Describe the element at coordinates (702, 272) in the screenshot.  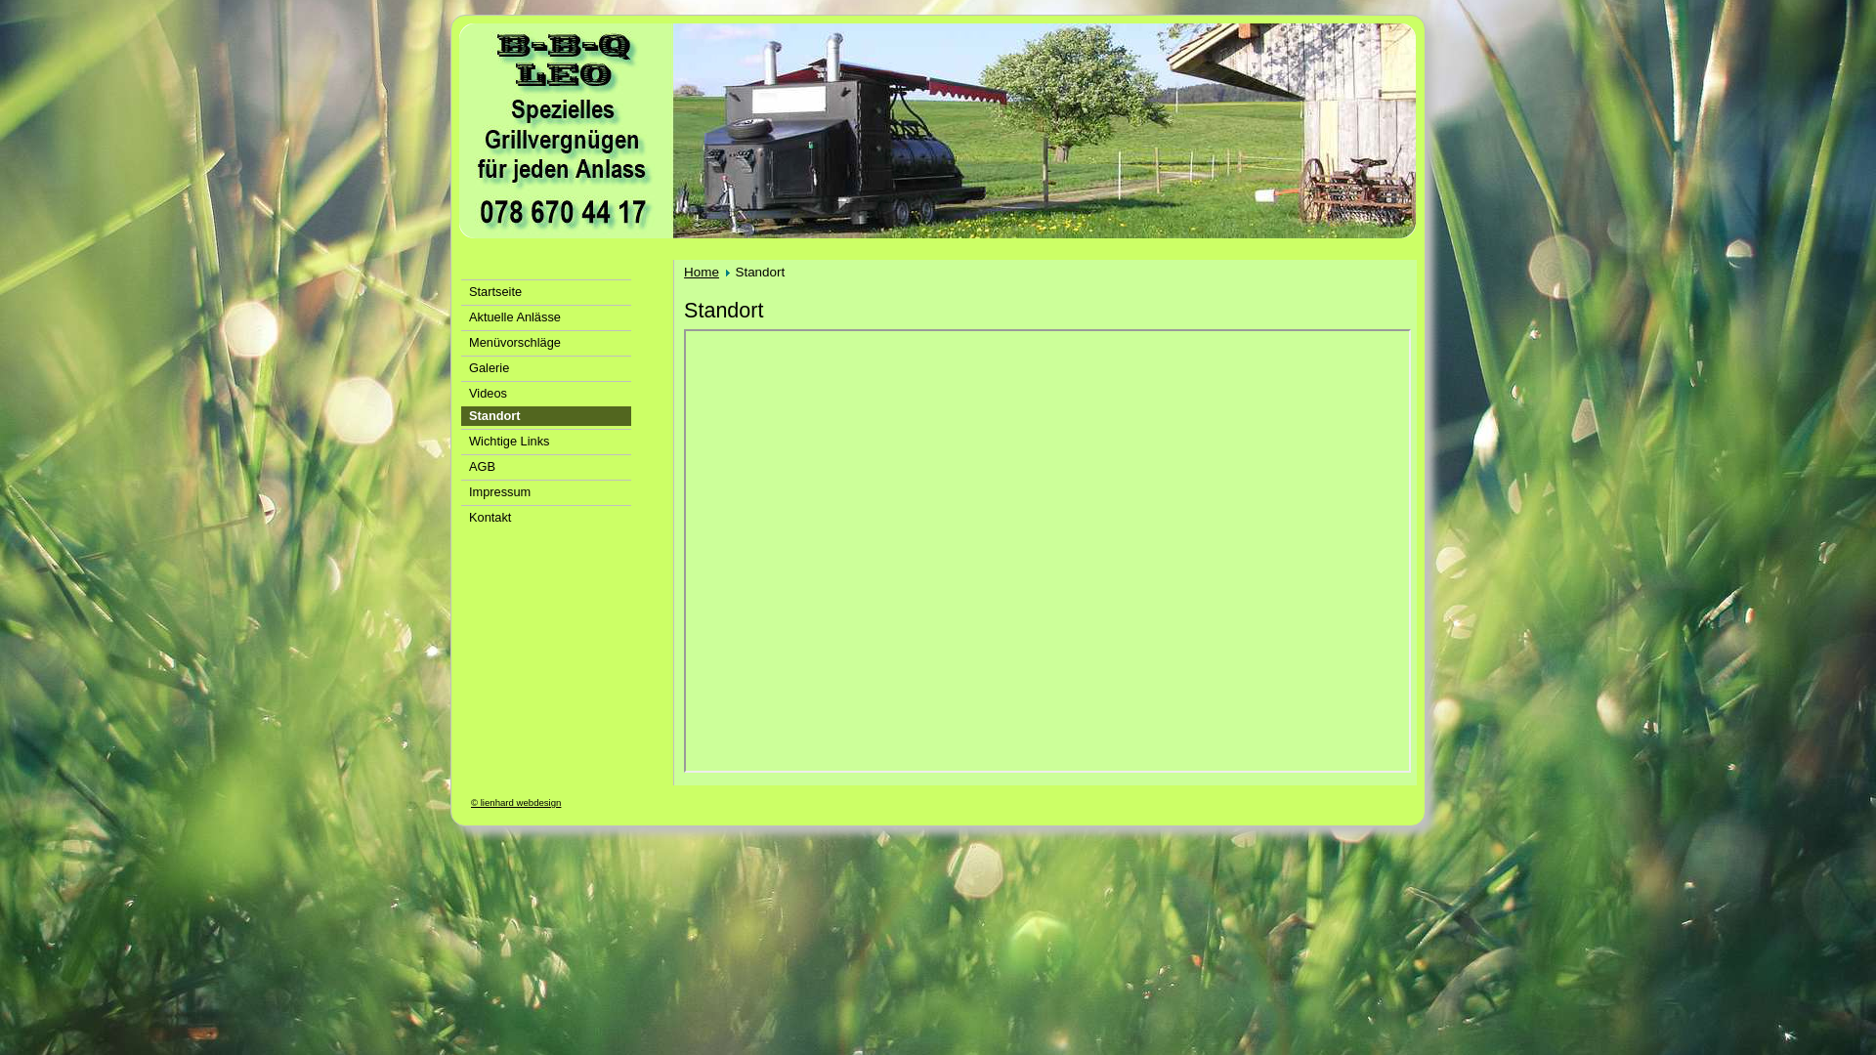
I see `Home` at that location.